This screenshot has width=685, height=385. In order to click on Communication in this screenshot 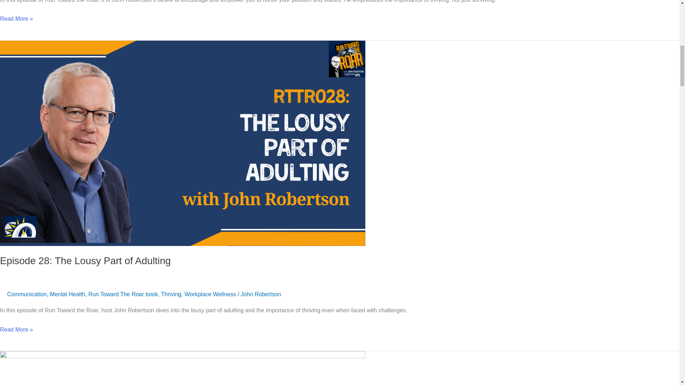, I will do `click(26, 294)`.